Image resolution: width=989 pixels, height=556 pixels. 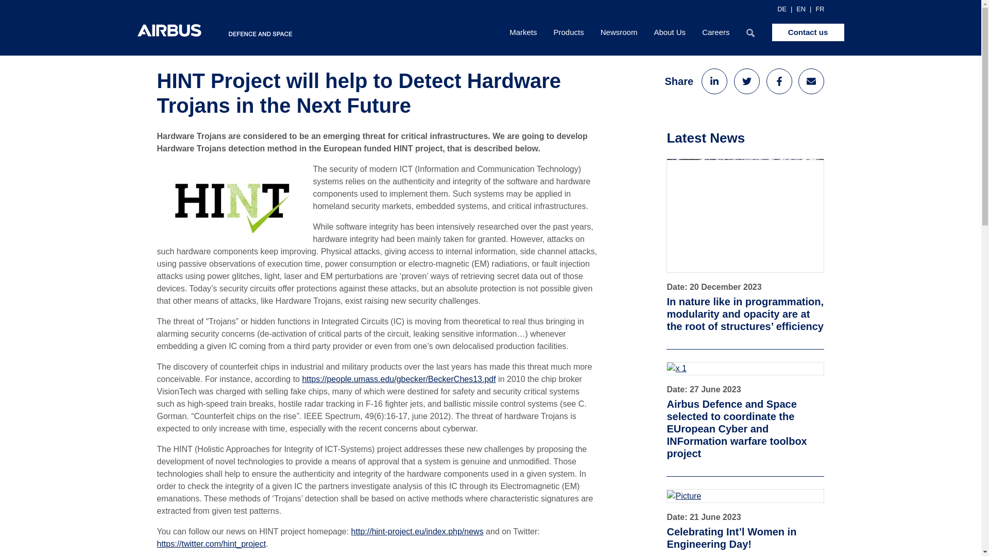 What do you see at coordinates (670, 32) in the screenshot?
I see `About Us` at bounding box center [670, 32].